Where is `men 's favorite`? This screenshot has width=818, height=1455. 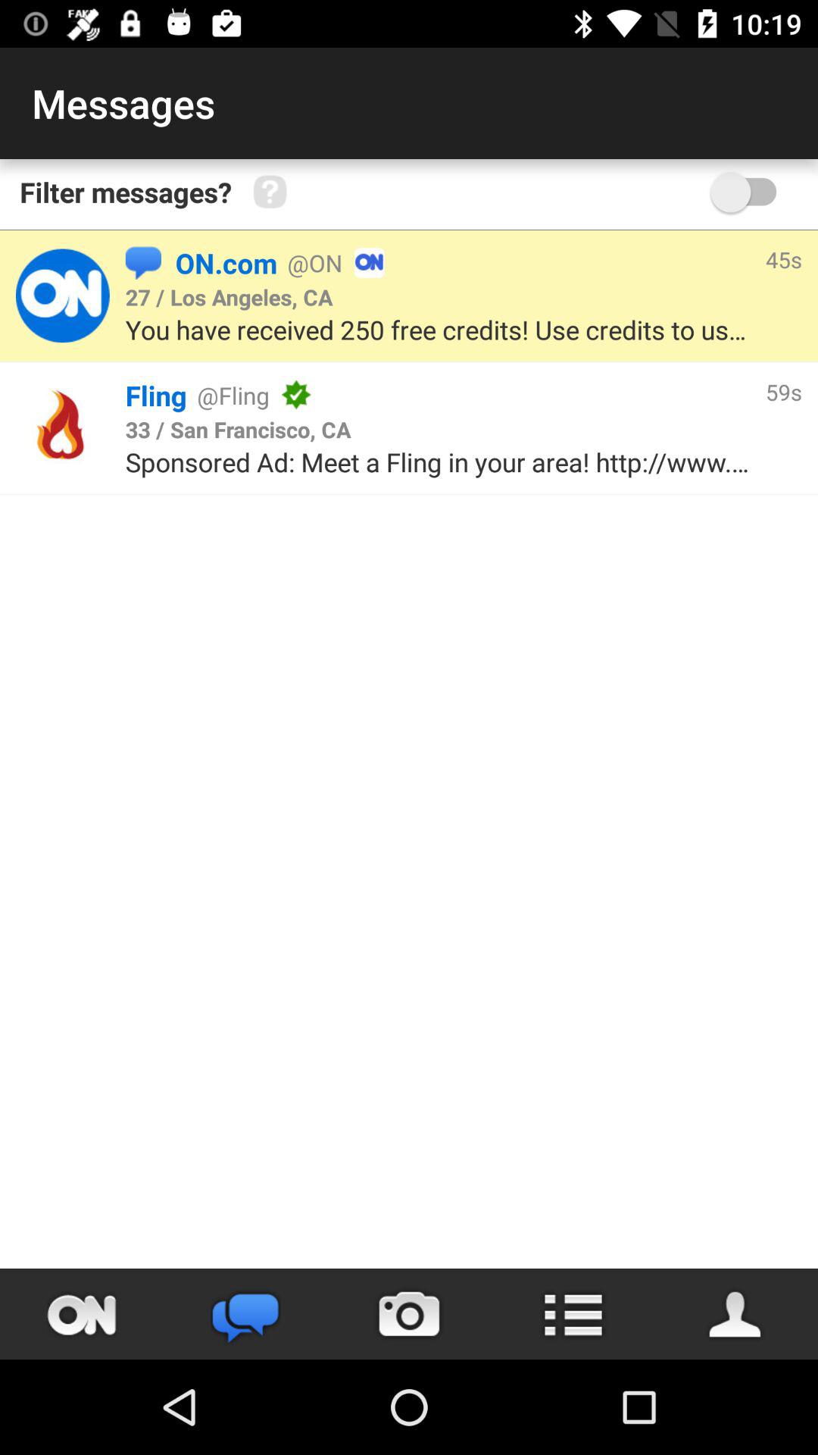
men 's favorite is located at coordinates (736, 1314).